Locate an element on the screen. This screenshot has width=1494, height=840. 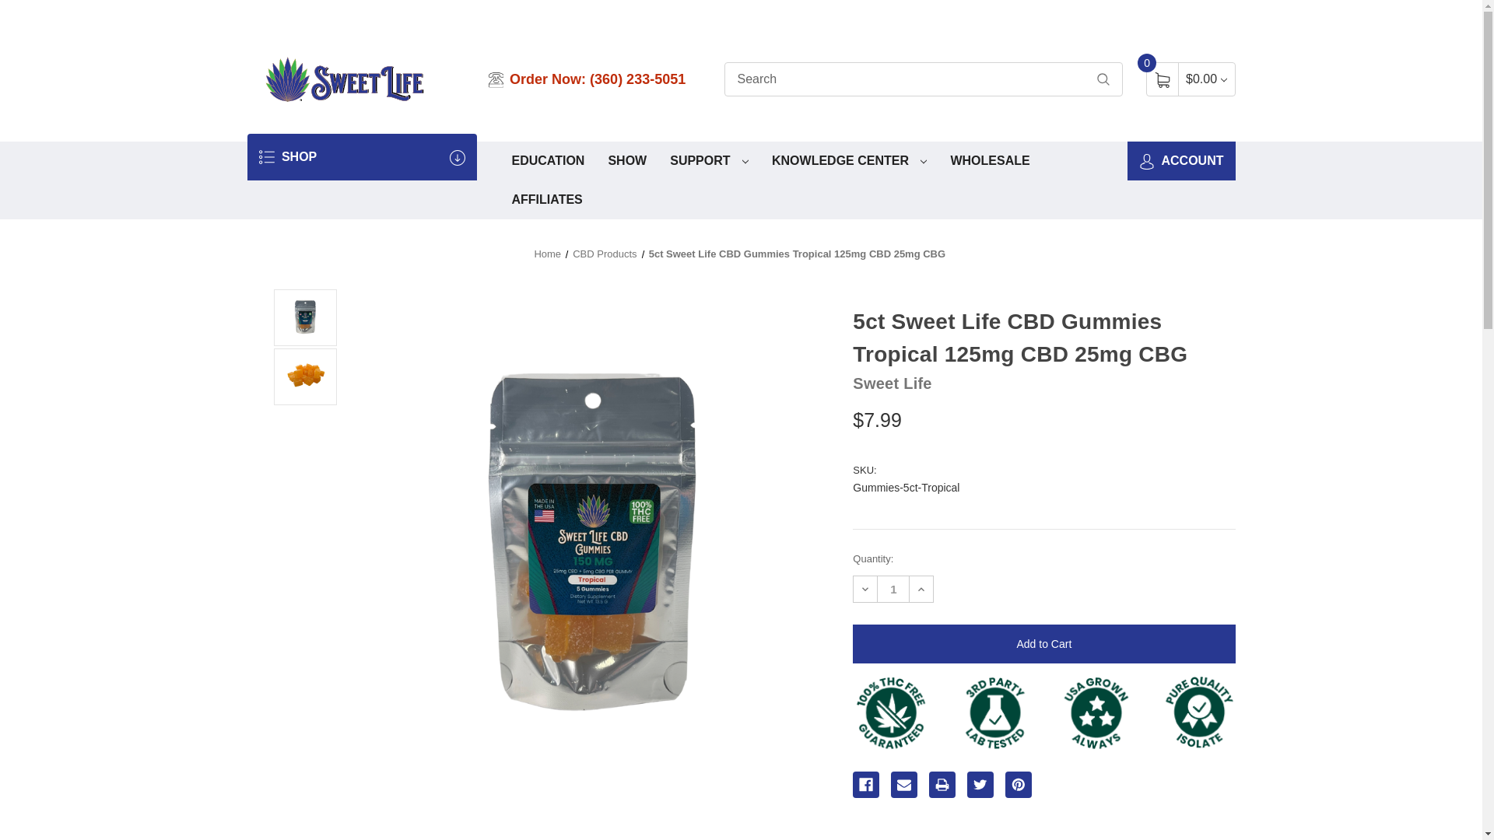
Sweet Life CBD is located at coordinates (345, 79).